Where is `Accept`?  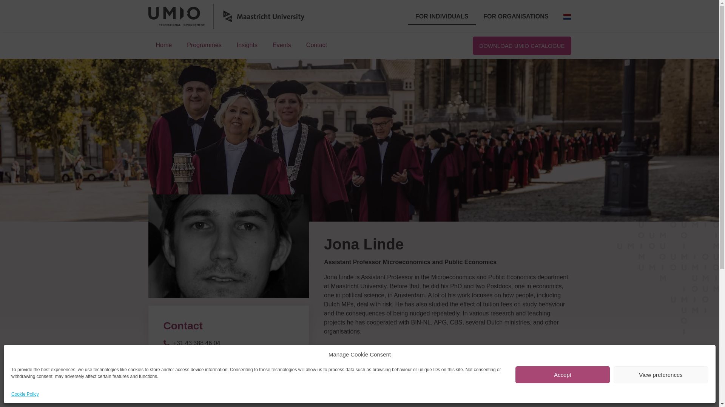
Accept is located at coordinates (563, 375).